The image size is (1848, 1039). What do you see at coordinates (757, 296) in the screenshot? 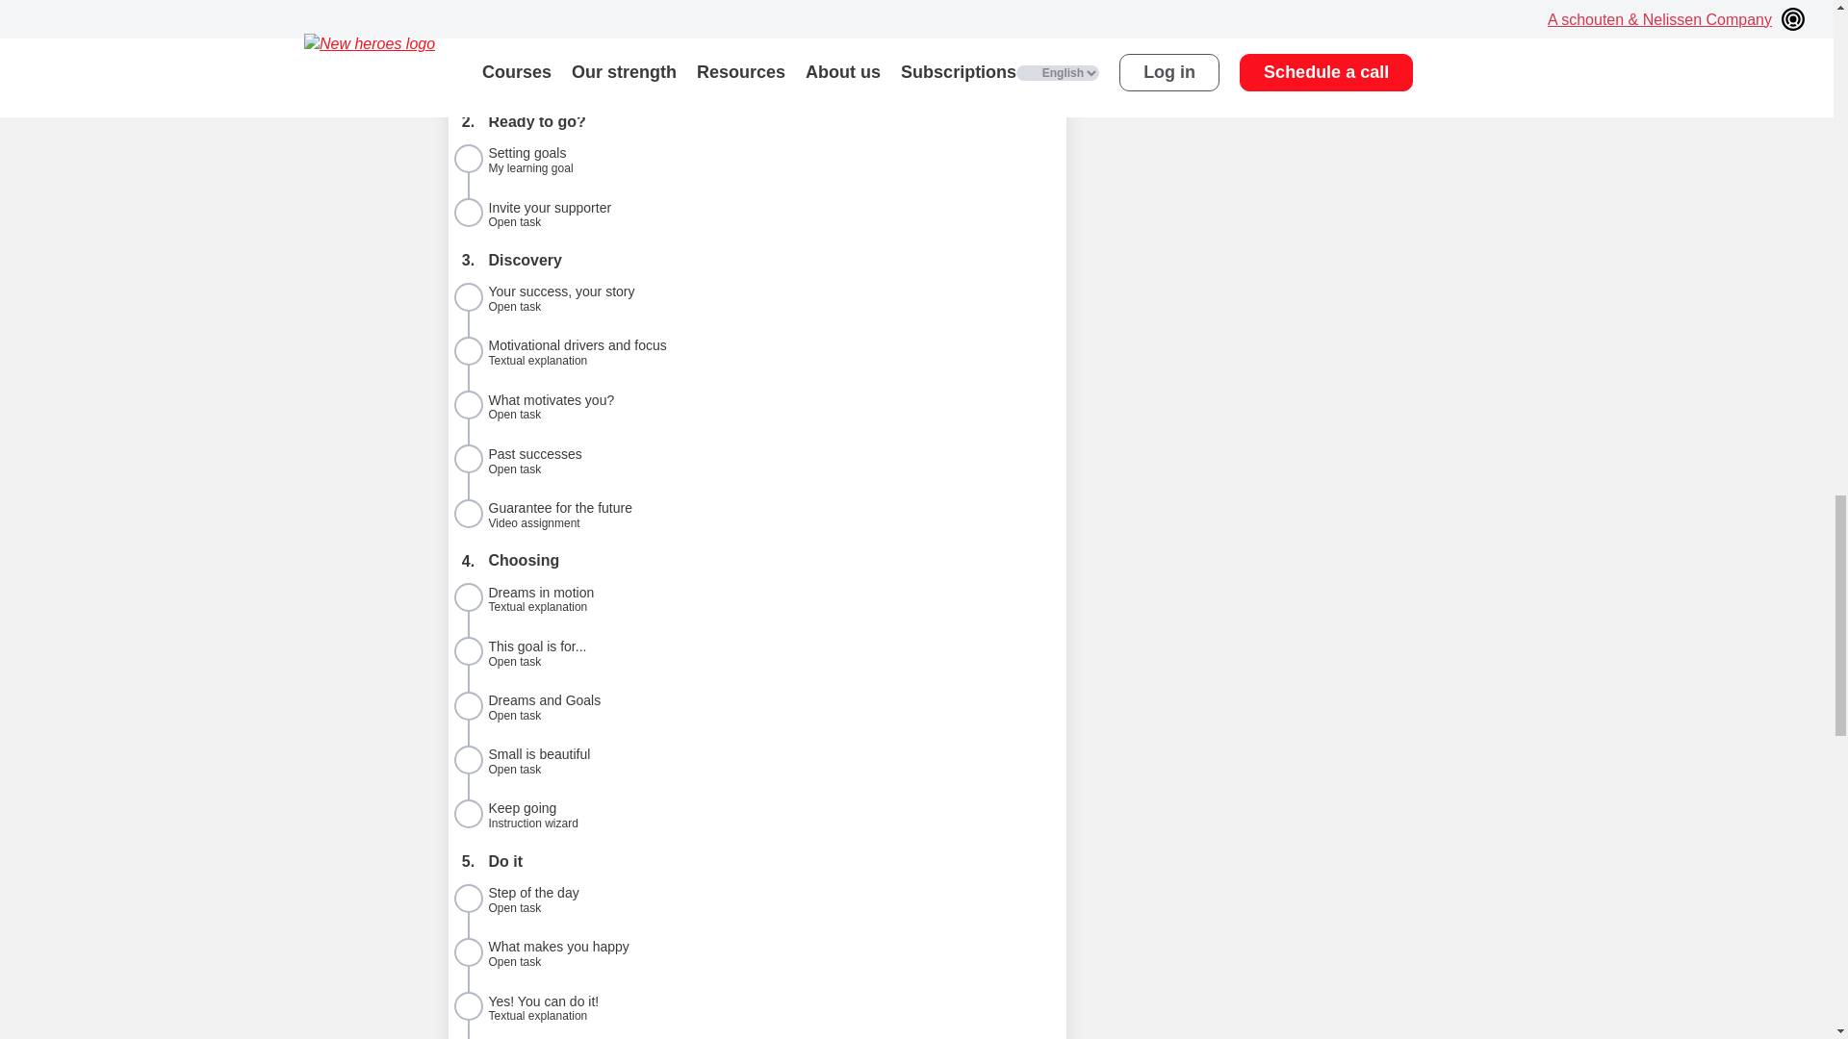
I see `Setting goals` at bounding box center [757, 296].